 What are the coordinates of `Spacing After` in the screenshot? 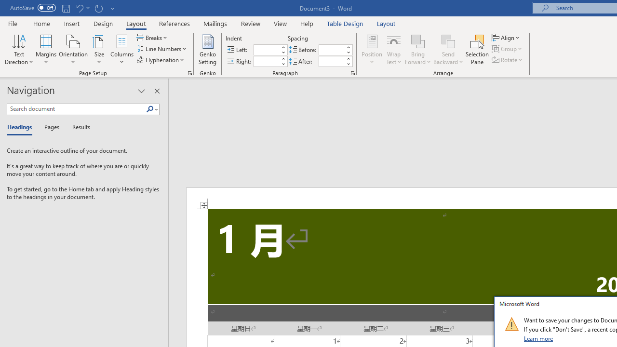 It's located at (332, 61).